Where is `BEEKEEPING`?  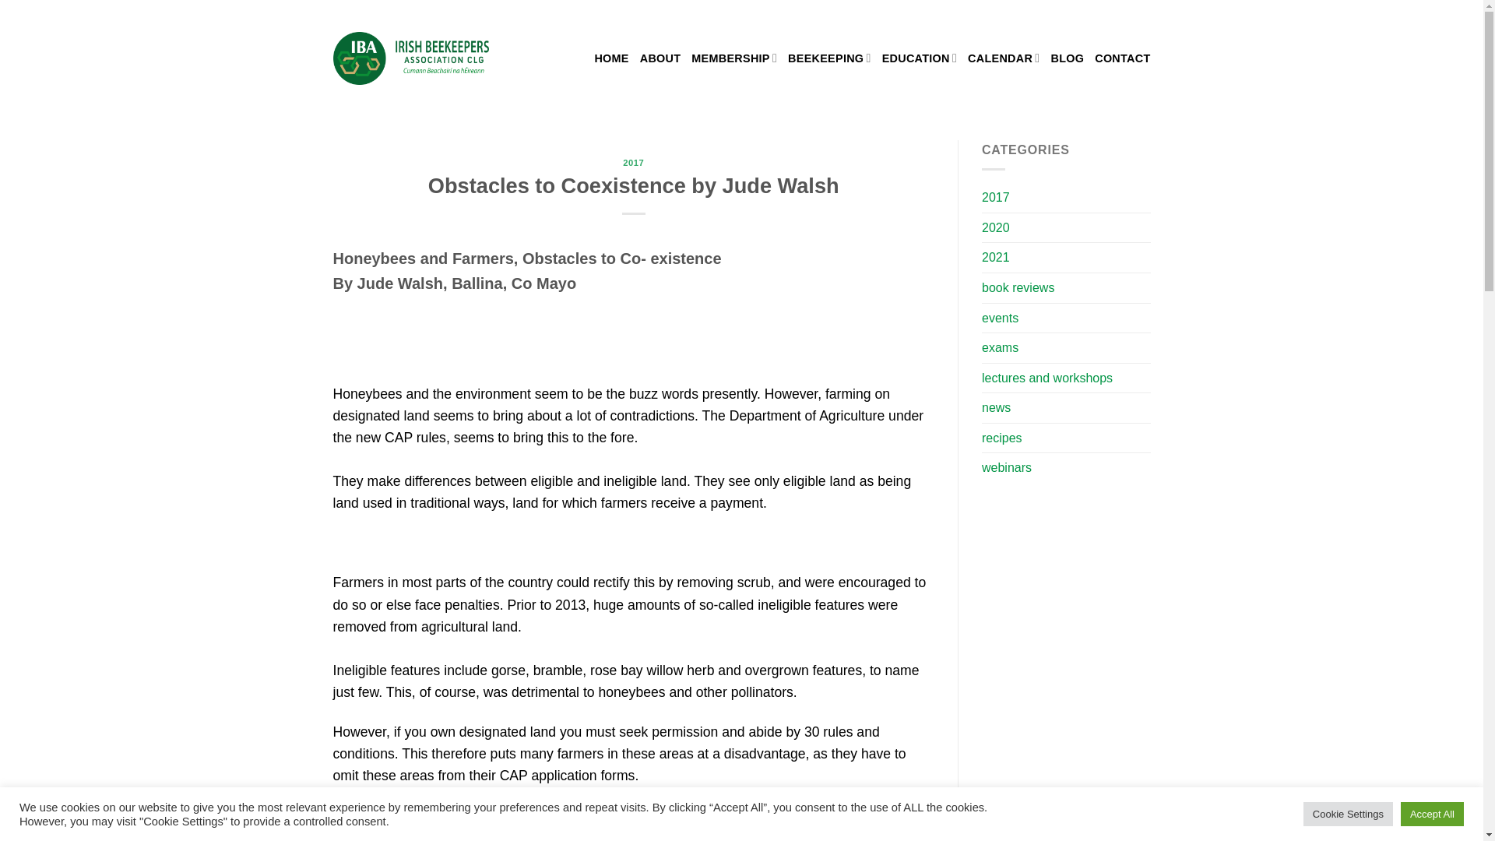 BEEKEEPING is located at coordinates (829, 58).